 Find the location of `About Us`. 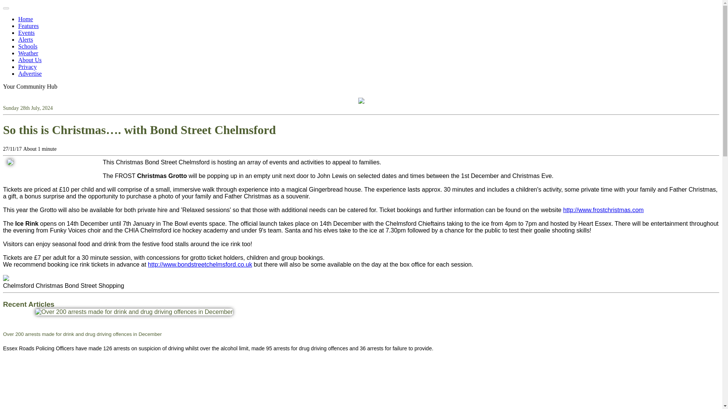

About Us is located at coordinates (30, 60).